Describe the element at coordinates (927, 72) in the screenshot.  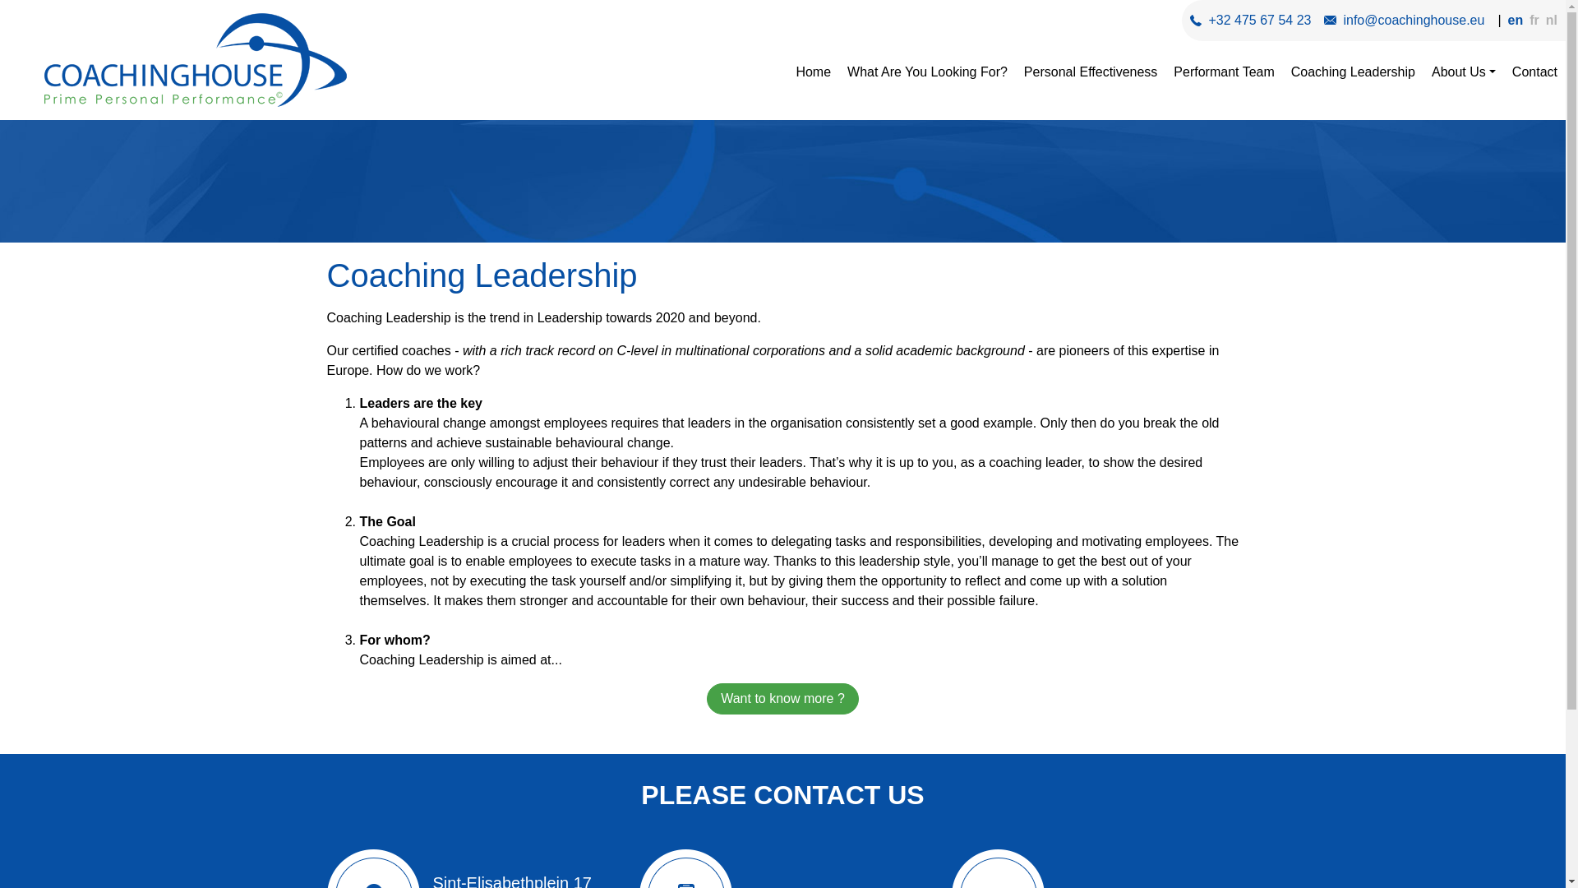
I see `What Are You Looking For?` at that location.